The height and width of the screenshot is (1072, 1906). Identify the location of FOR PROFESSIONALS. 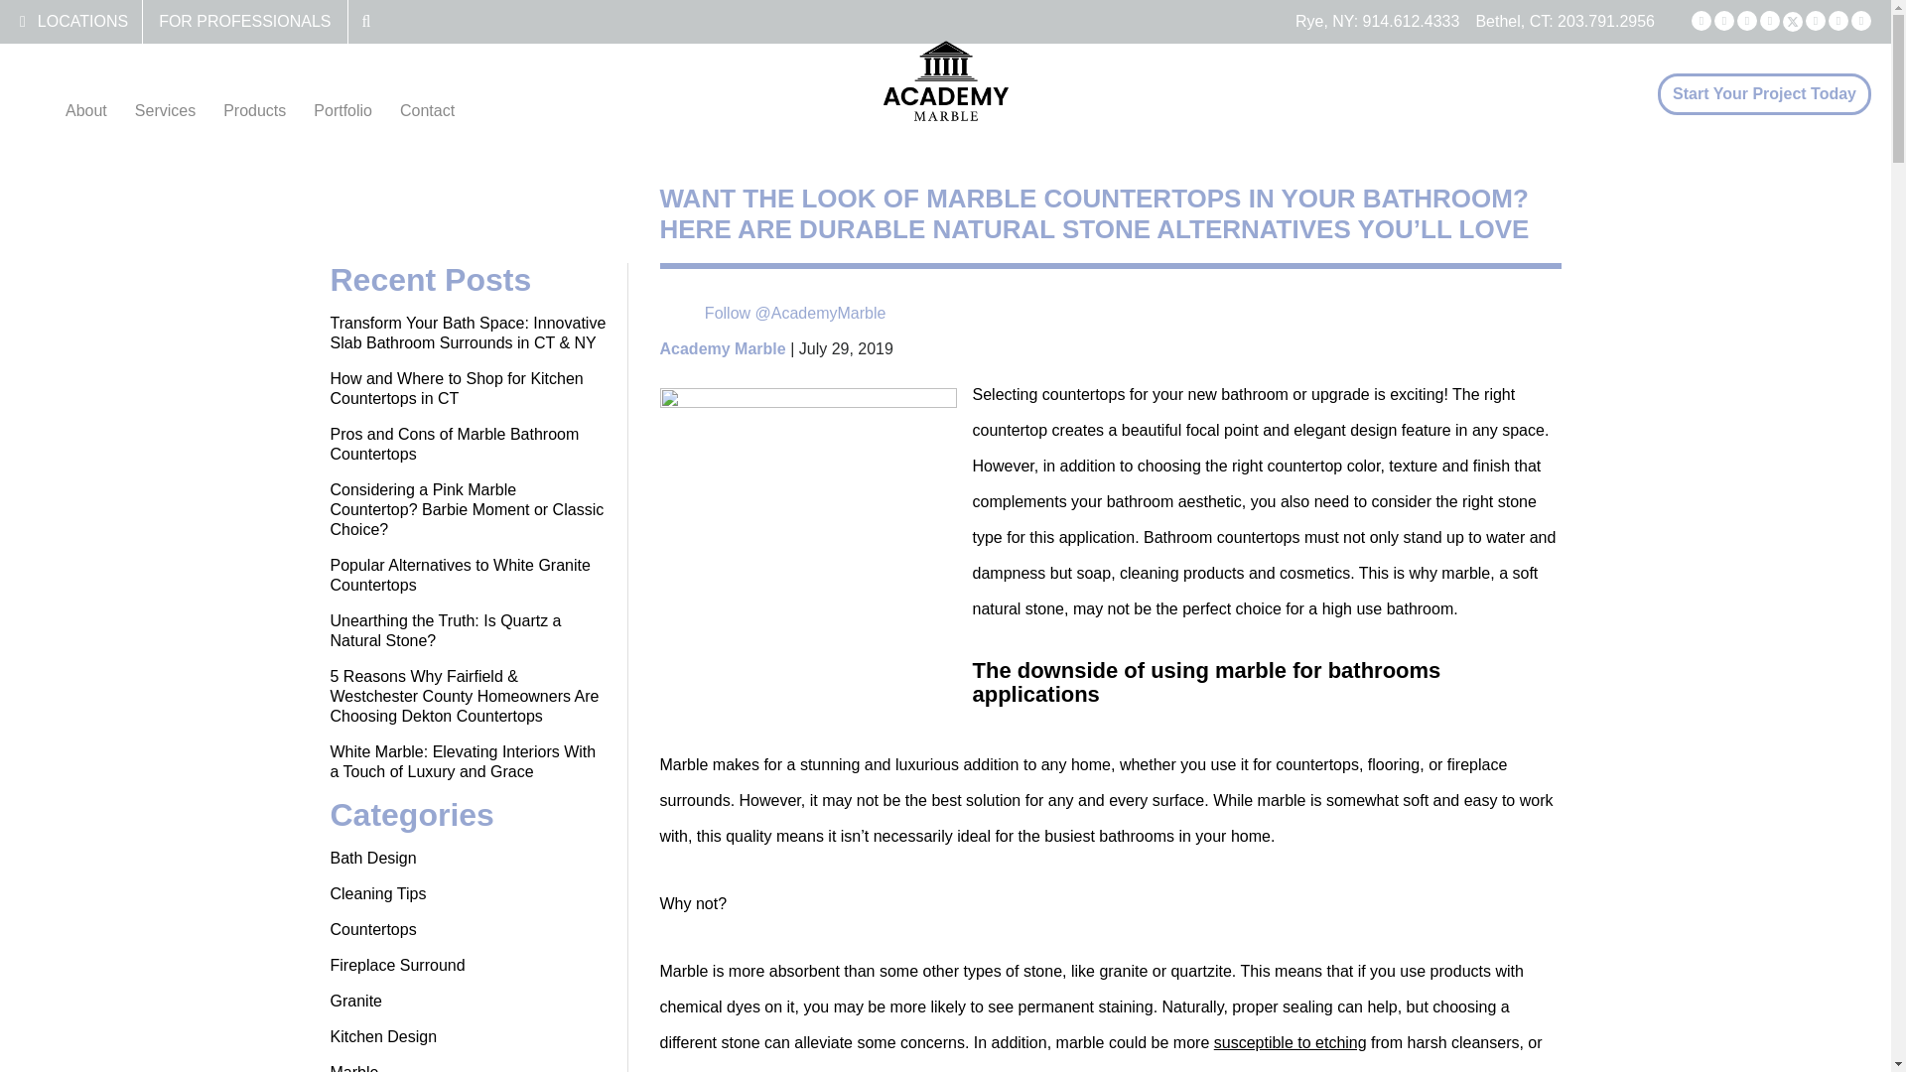
(244, 21).